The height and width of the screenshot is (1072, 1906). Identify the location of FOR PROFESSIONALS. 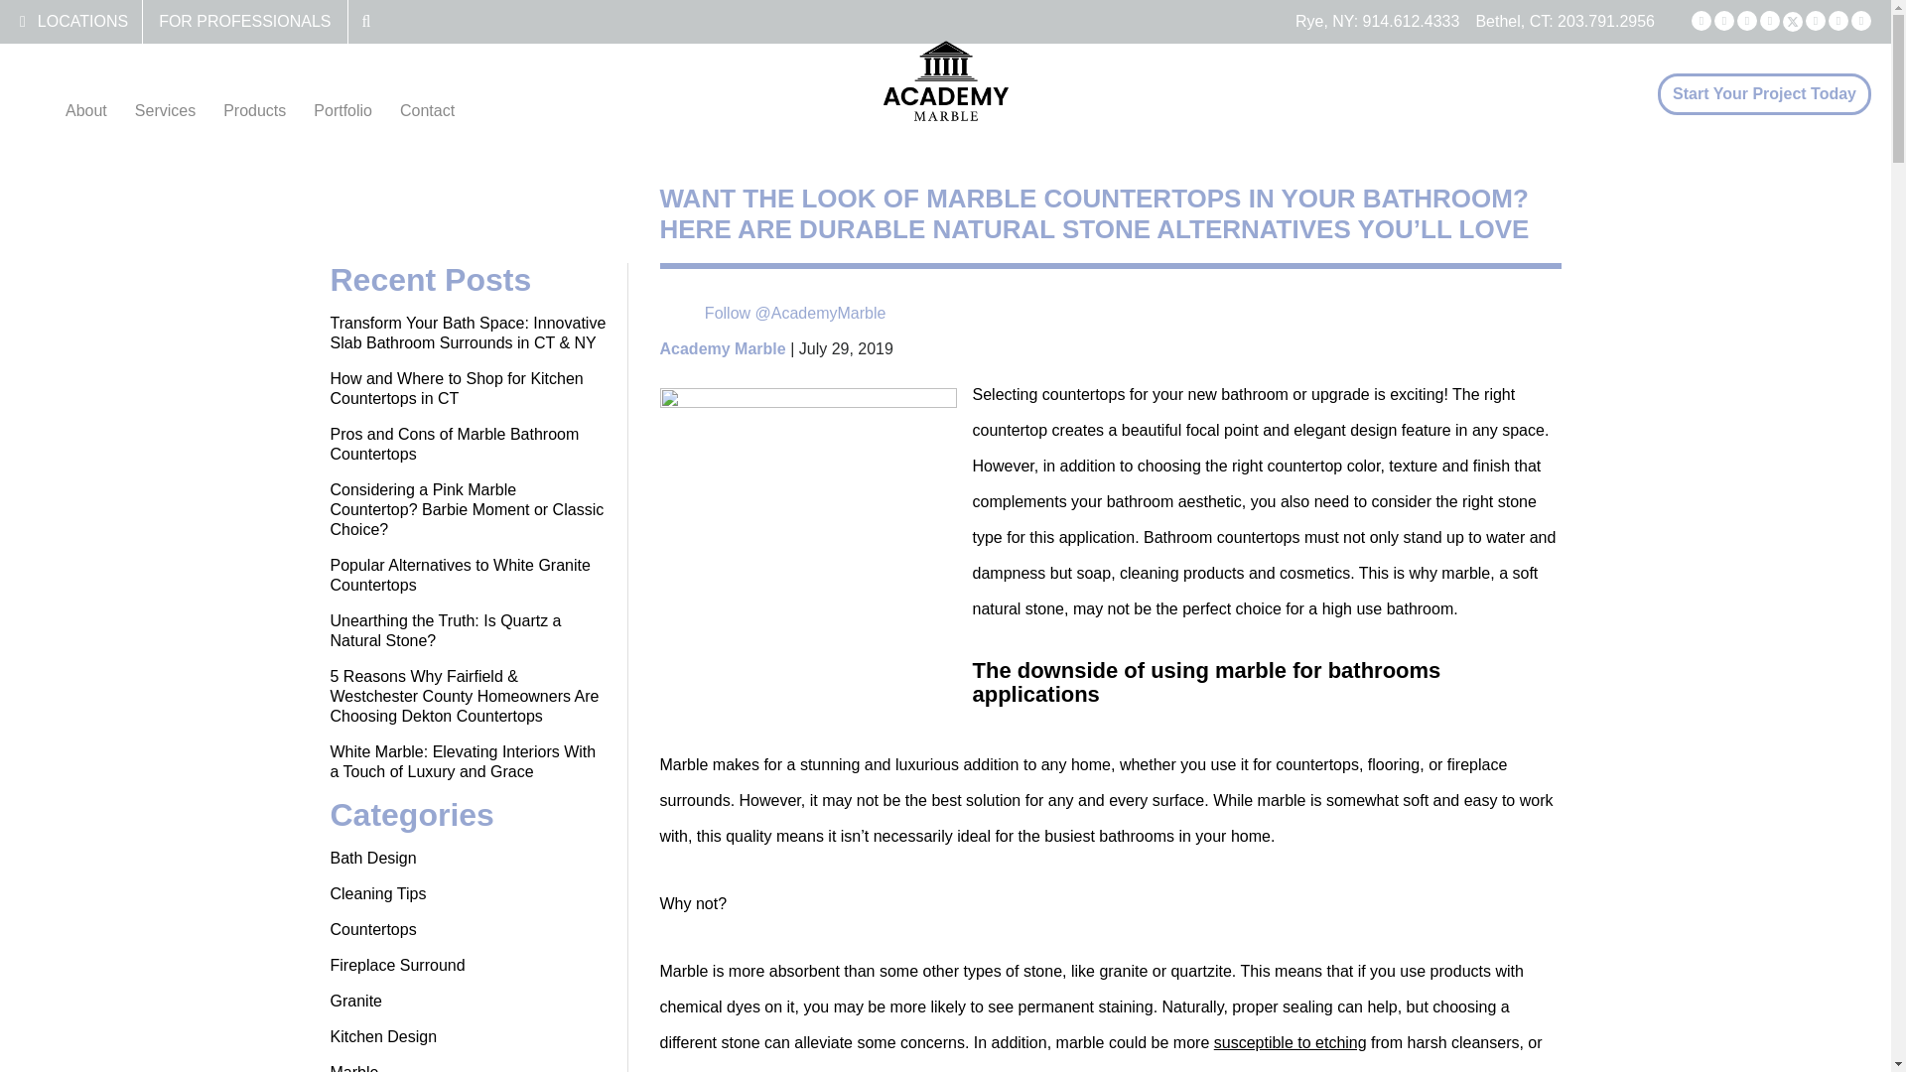
(244, 21).